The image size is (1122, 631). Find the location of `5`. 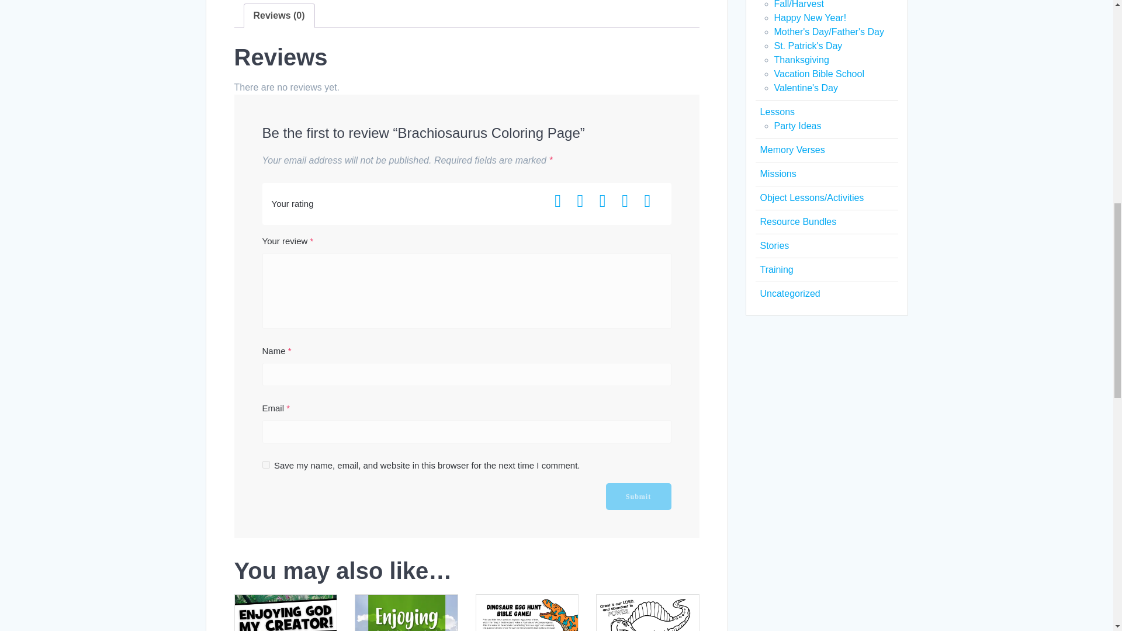

5 is located at coordinates (653, 201).